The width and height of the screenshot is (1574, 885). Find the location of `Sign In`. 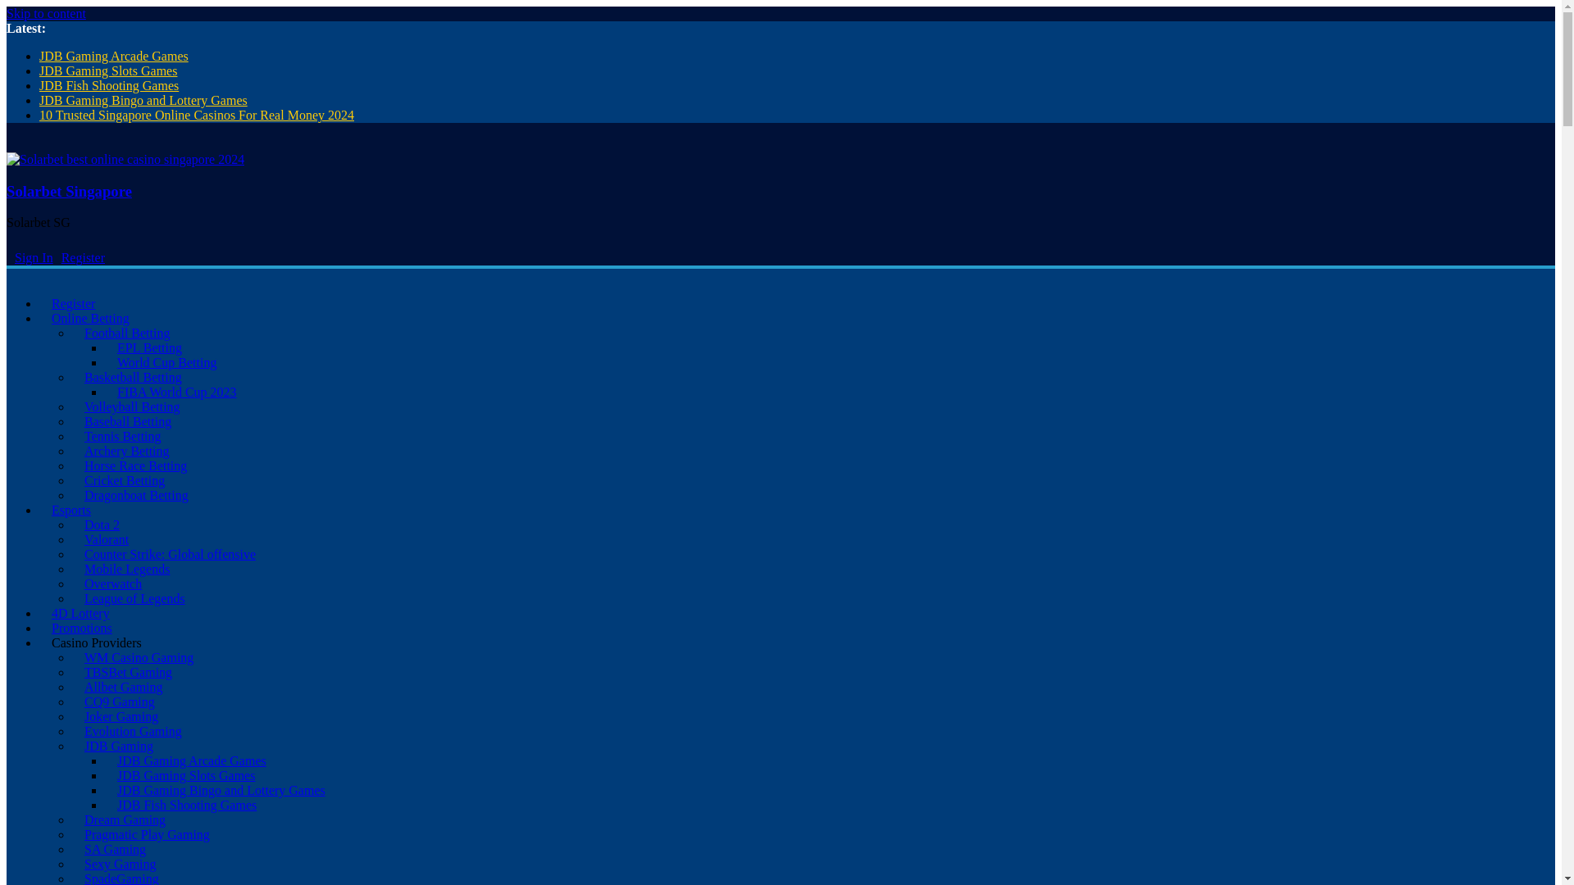

Sign In is located at coordinates (34, 257).